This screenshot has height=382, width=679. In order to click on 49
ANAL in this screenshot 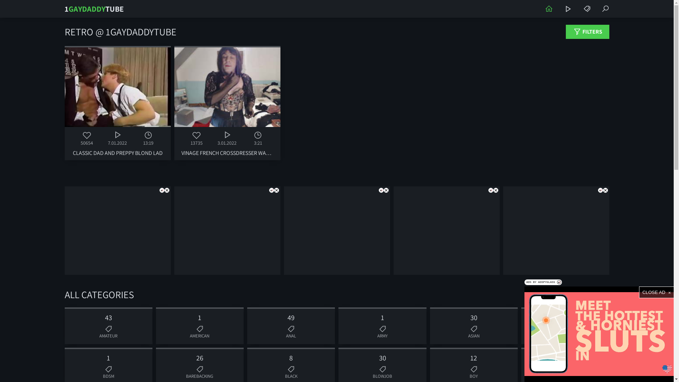, I will do `click(291, 326)`.